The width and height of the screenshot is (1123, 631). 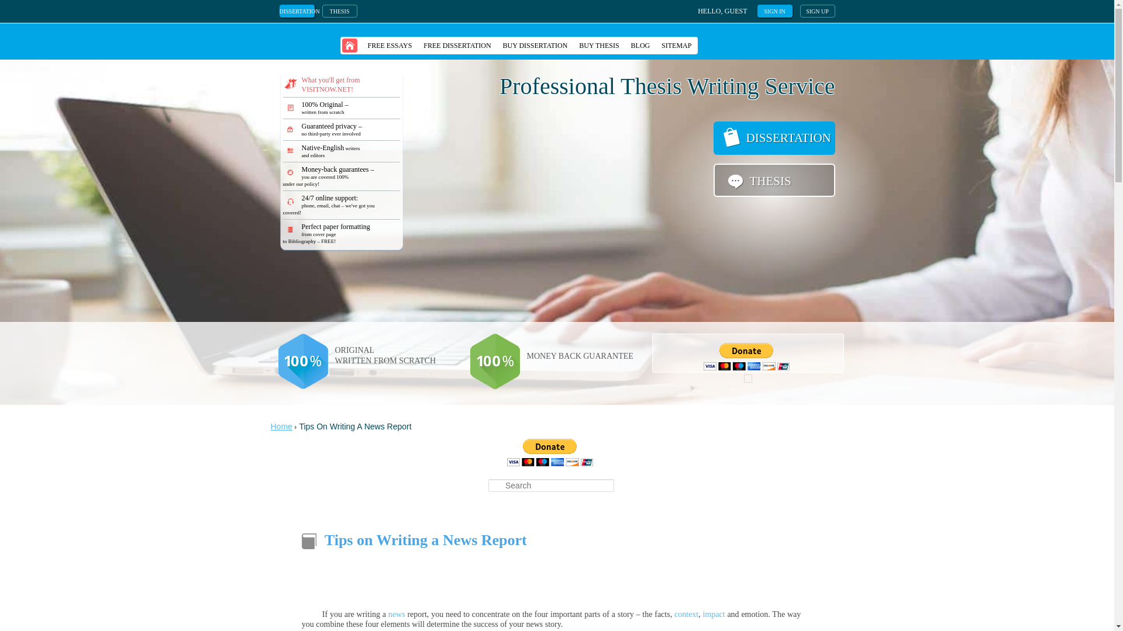 What do you see at coordinates (676, 45) in the screenshot?
I see `SITEMAP` at bounding box center [676, 45].